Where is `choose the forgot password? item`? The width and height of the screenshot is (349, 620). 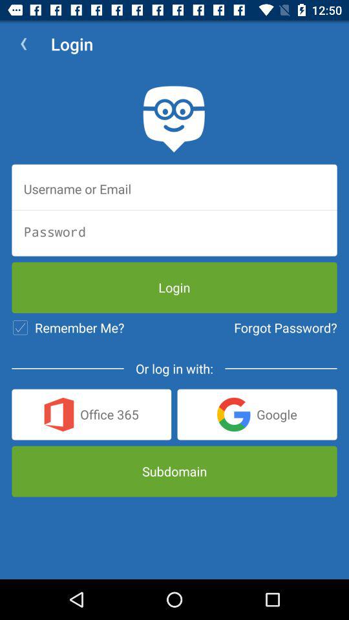 choose the forgot password? item is located at coordinates (286, 327).